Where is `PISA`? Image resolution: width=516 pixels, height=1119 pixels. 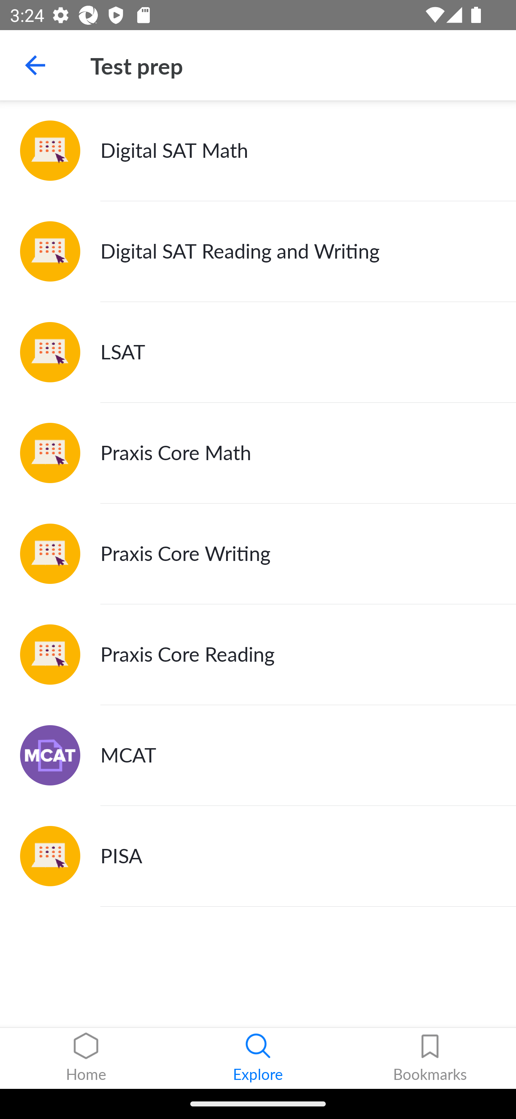 PISA is located at coordinates (258, 856).